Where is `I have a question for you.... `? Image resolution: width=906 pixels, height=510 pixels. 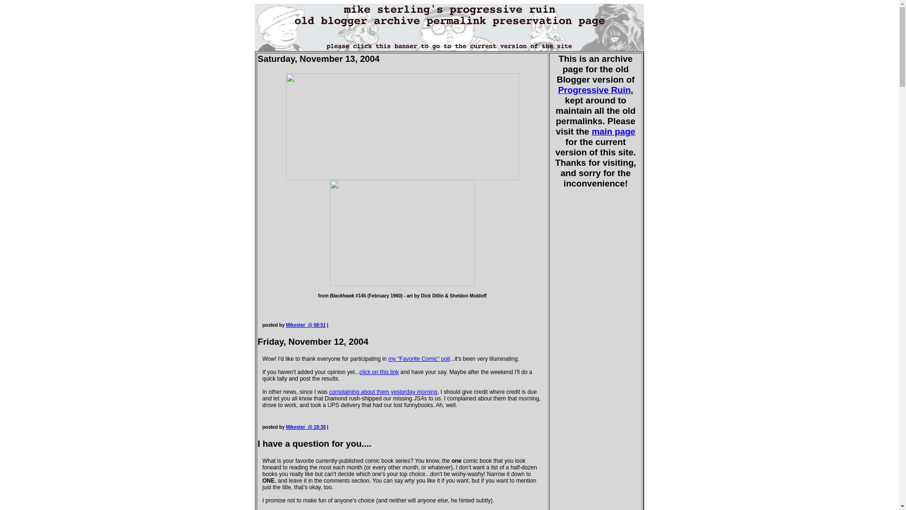 I have a question for you....  is located at coordinates (315, 443).